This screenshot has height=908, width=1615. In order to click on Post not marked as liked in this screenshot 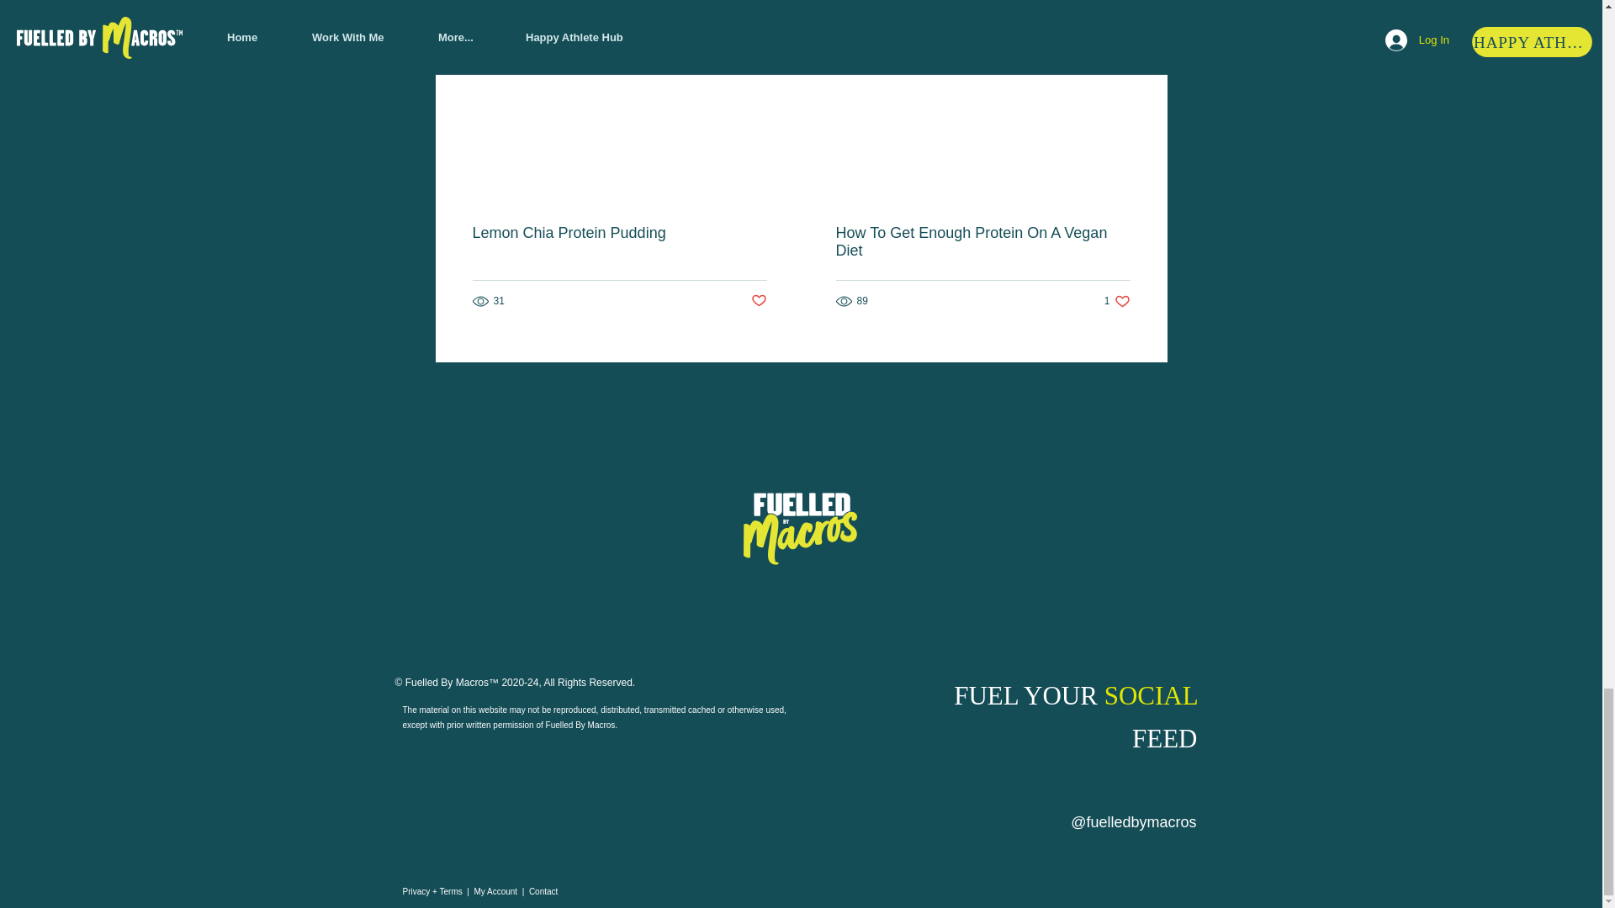, I will do `click(758, 301)`.